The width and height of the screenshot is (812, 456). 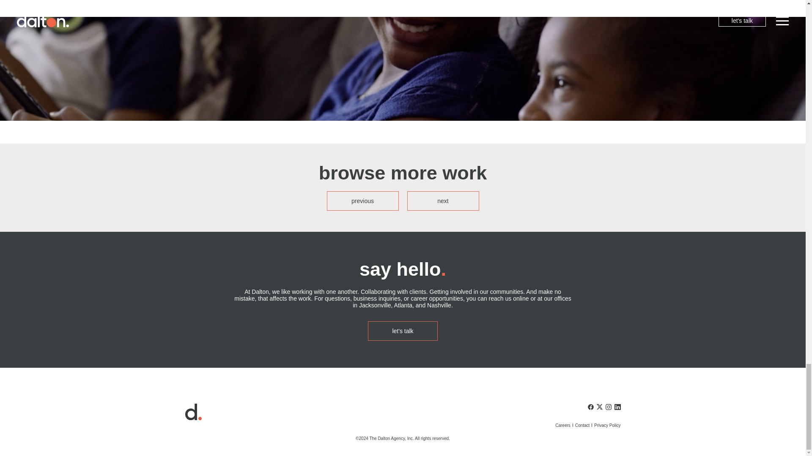 I want to click on next, so click(x=442, y=201).